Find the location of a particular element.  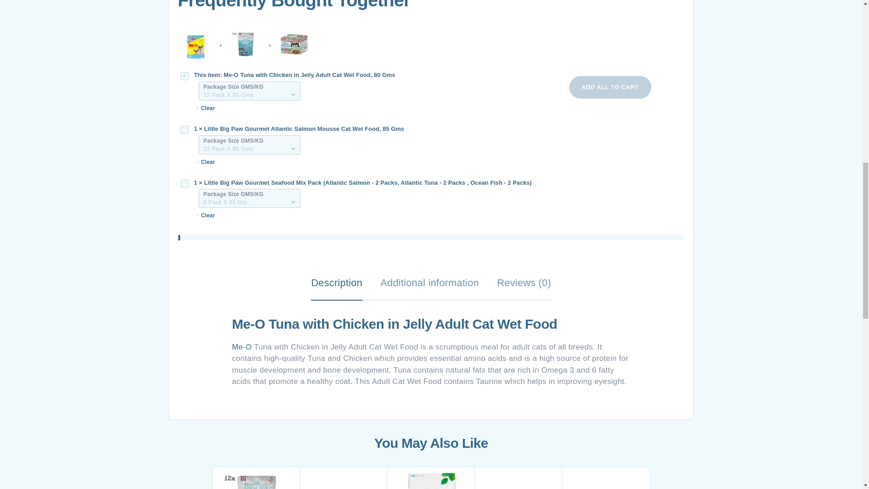

5013 is located at coordinates (184, 184).